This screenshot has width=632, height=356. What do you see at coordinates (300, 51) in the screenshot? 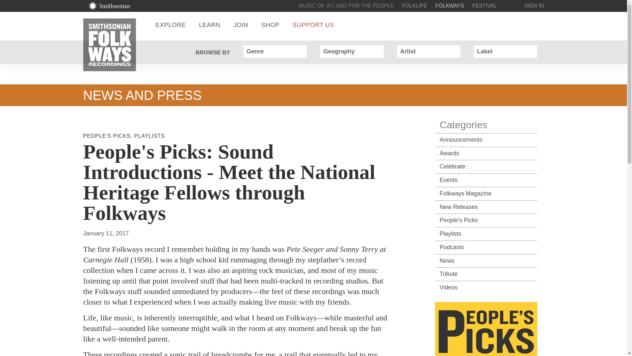
I see `Browse by Genre` at bounding box center [300, 51].